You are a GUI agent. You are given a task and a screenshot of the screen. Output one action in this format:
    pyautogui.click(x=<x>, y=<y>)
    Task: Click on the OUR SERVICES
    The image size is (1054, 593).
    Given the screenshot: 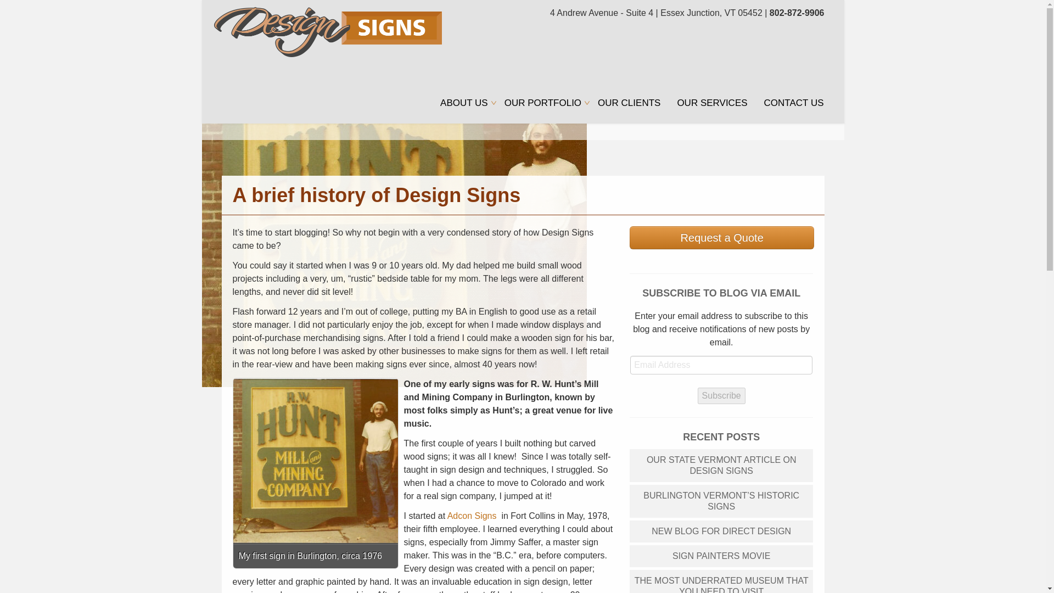 What is the action you would take?
    pyautogui.click(x=711, y=103)
    